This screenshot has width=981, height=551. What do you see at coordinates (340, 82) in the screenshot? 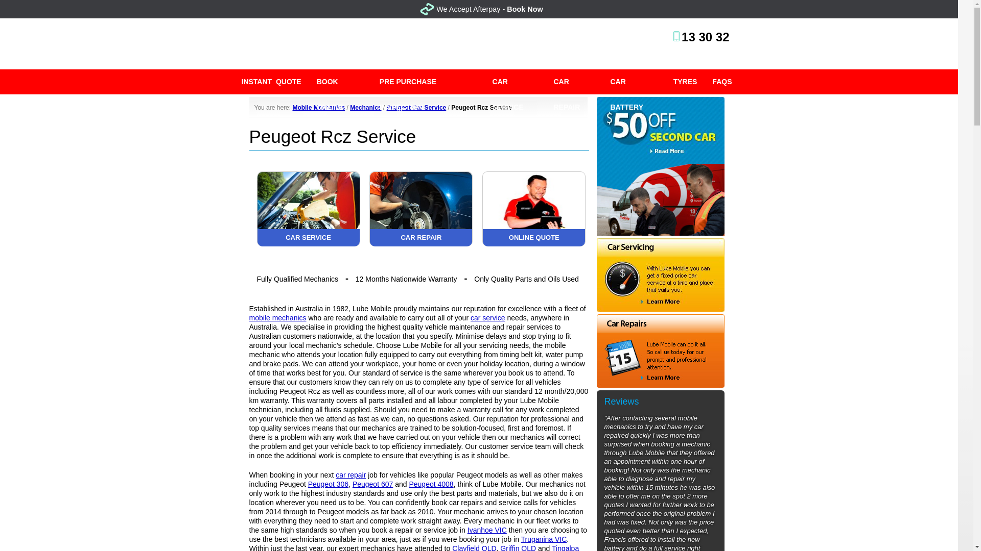
I see `BOOK ONLINE` at bounding box center [340, 82].